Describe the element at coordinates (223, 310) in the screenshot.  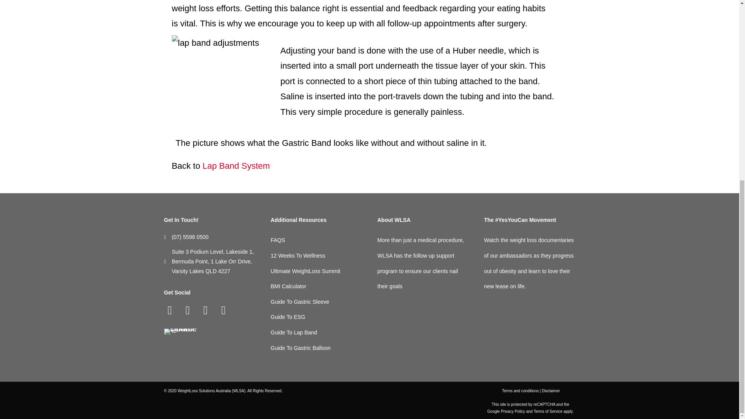
I see `YouTube` at that location.